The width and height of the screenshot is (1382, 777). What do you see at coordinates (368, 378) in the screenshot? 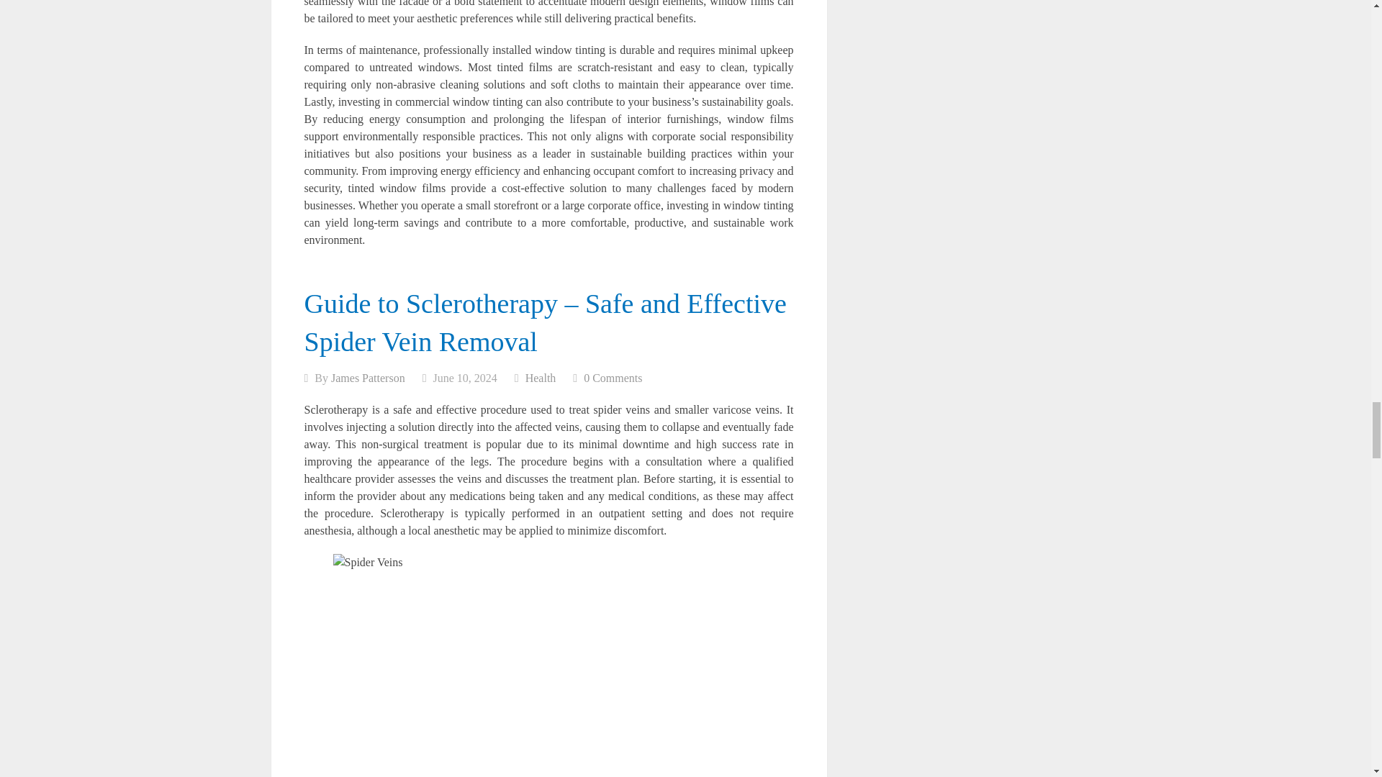
I see `Posts by James Patterson` at bounding box center [368, 378].